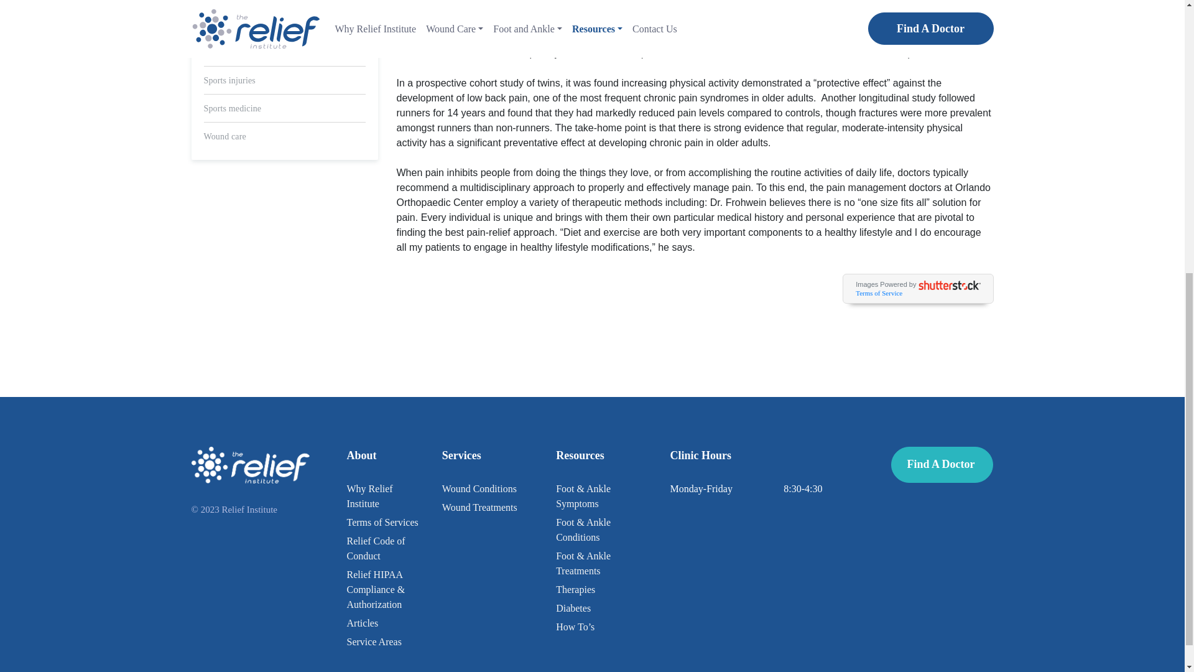 This screenshot has height=672, width=1194. I want to click on Rheumatoid arthritis, so click(240, 52).